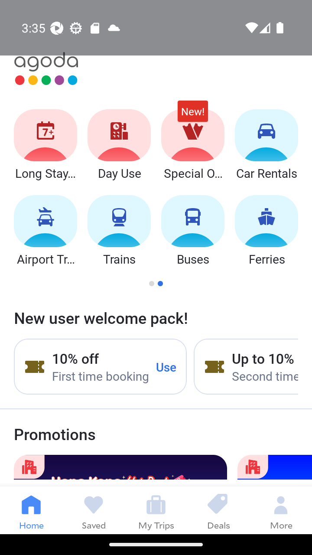 Image resolution: width=312 pixels, height=555 pixels. What do you see at coordinates (166, 366) in the screenshot?
I see `Use` at bounding box center [166, 366].